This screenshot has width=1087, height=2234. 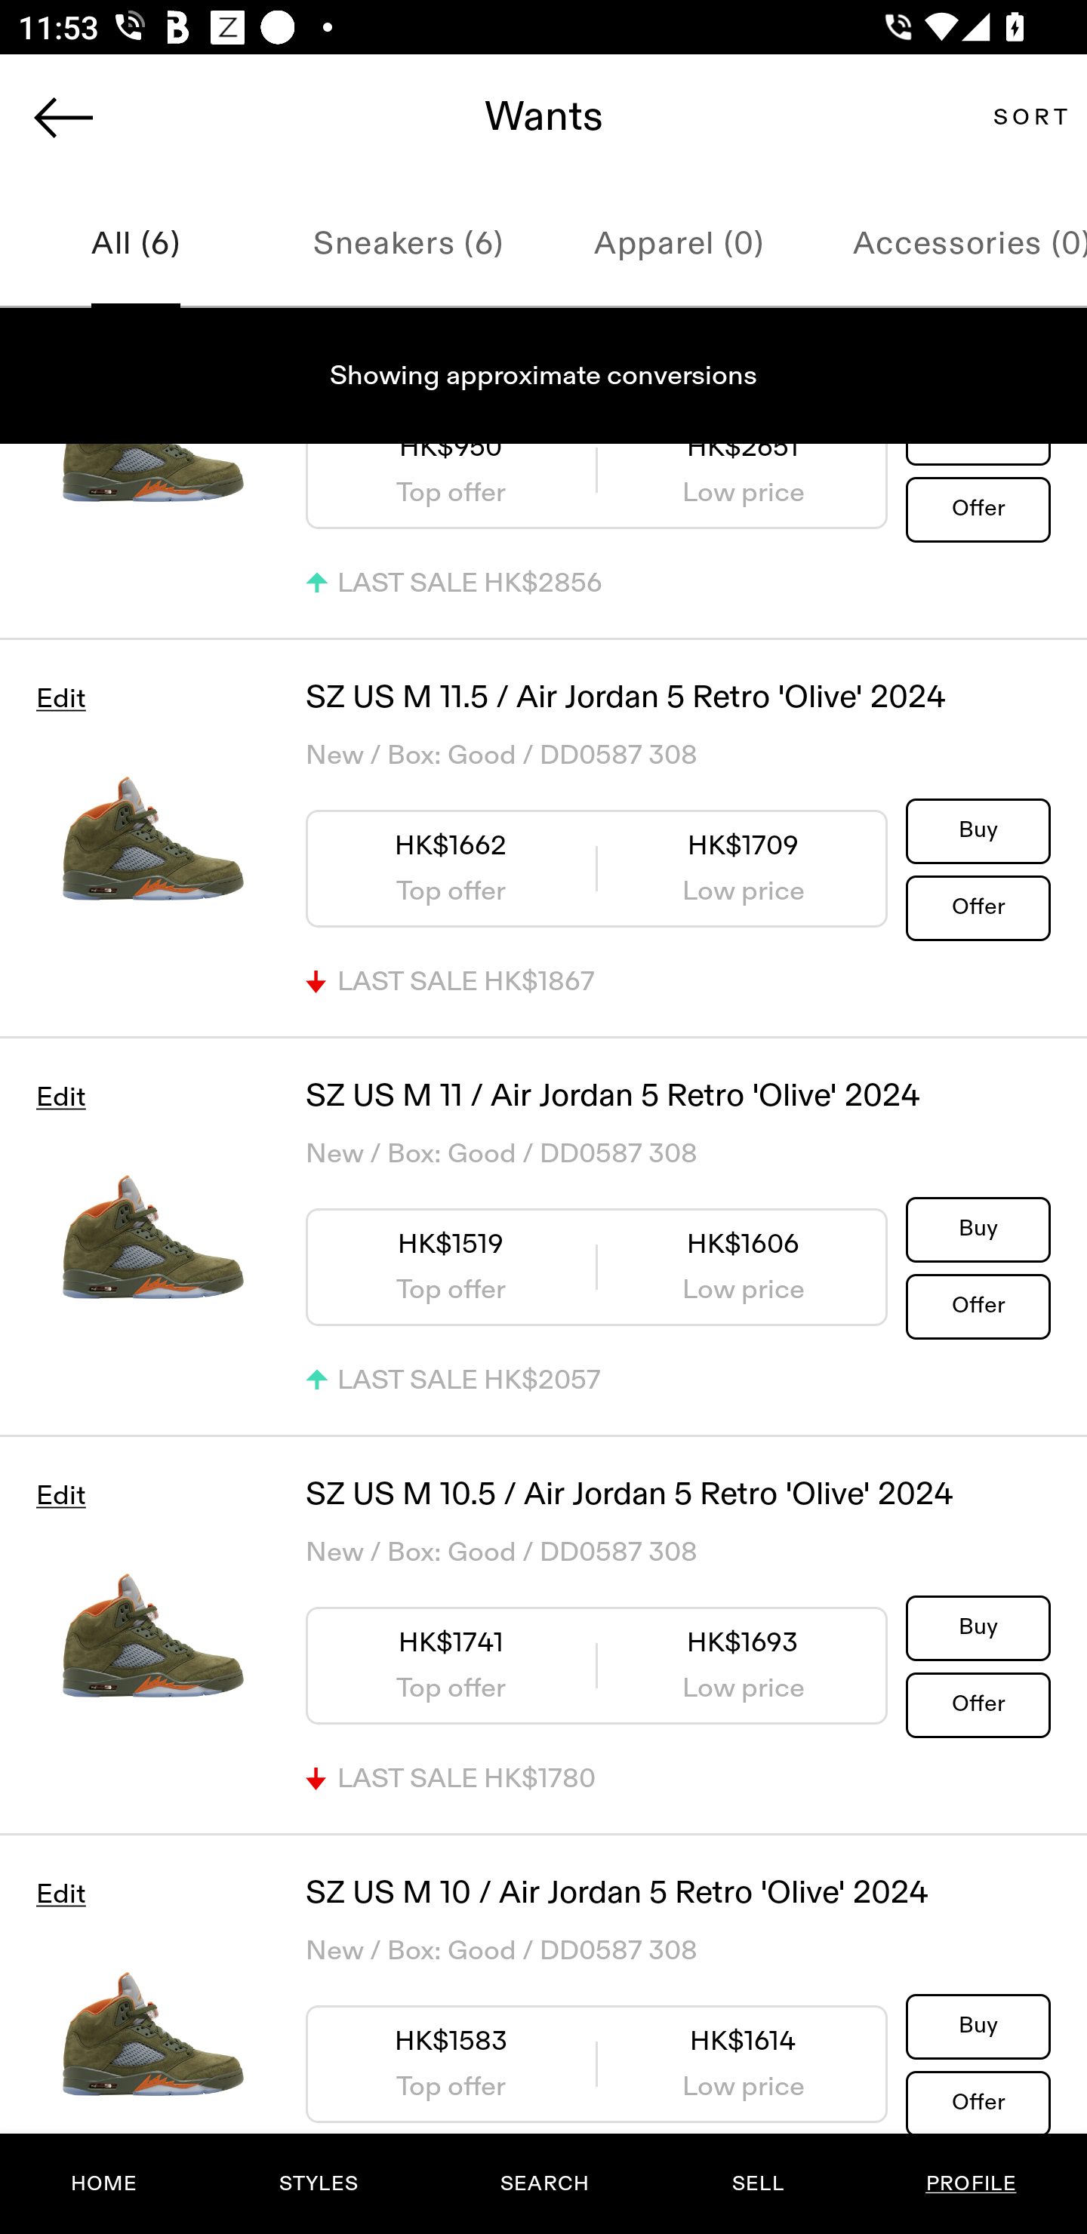 What do you see at coordinates (978, 1229) in the screenshot?
I see `Buy` at bounding box center [978, 1229].